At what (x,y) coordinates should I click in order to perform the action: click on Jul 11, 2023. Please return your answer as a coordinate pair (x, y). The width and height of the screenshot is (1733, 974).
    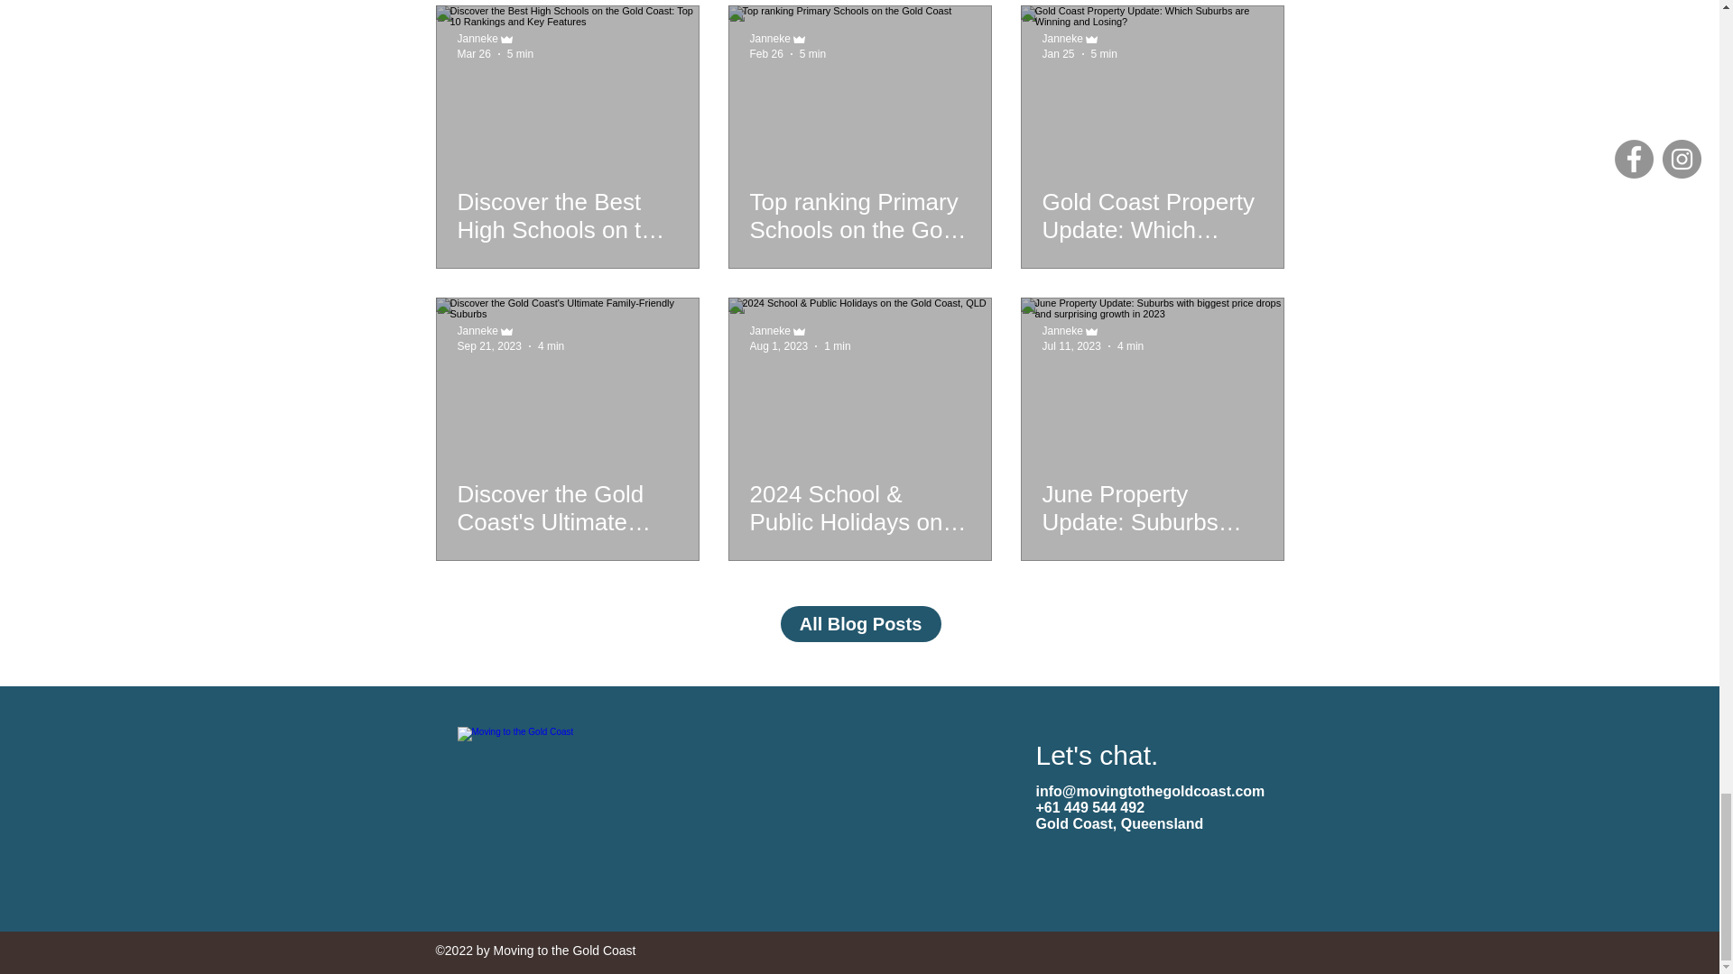
    Looking at the image, I should click on (1070, 345).